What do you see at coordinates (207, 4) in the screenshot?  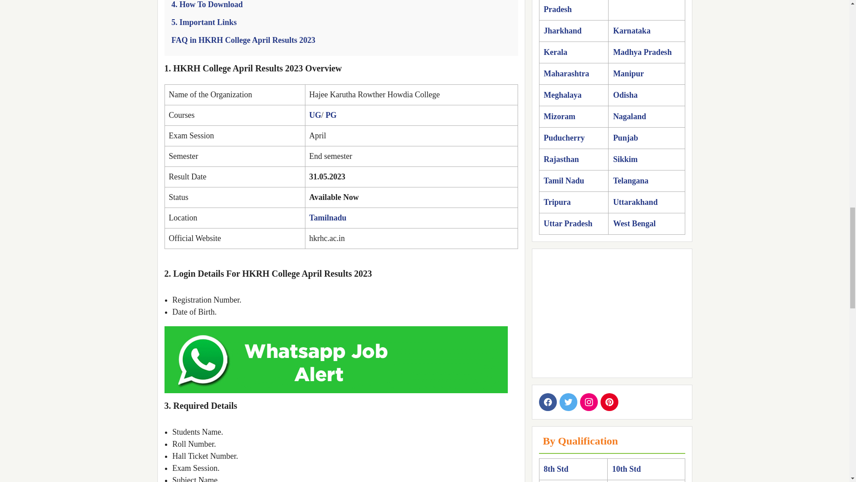 I see `4. How To Download` at bounding box center [207, 4].